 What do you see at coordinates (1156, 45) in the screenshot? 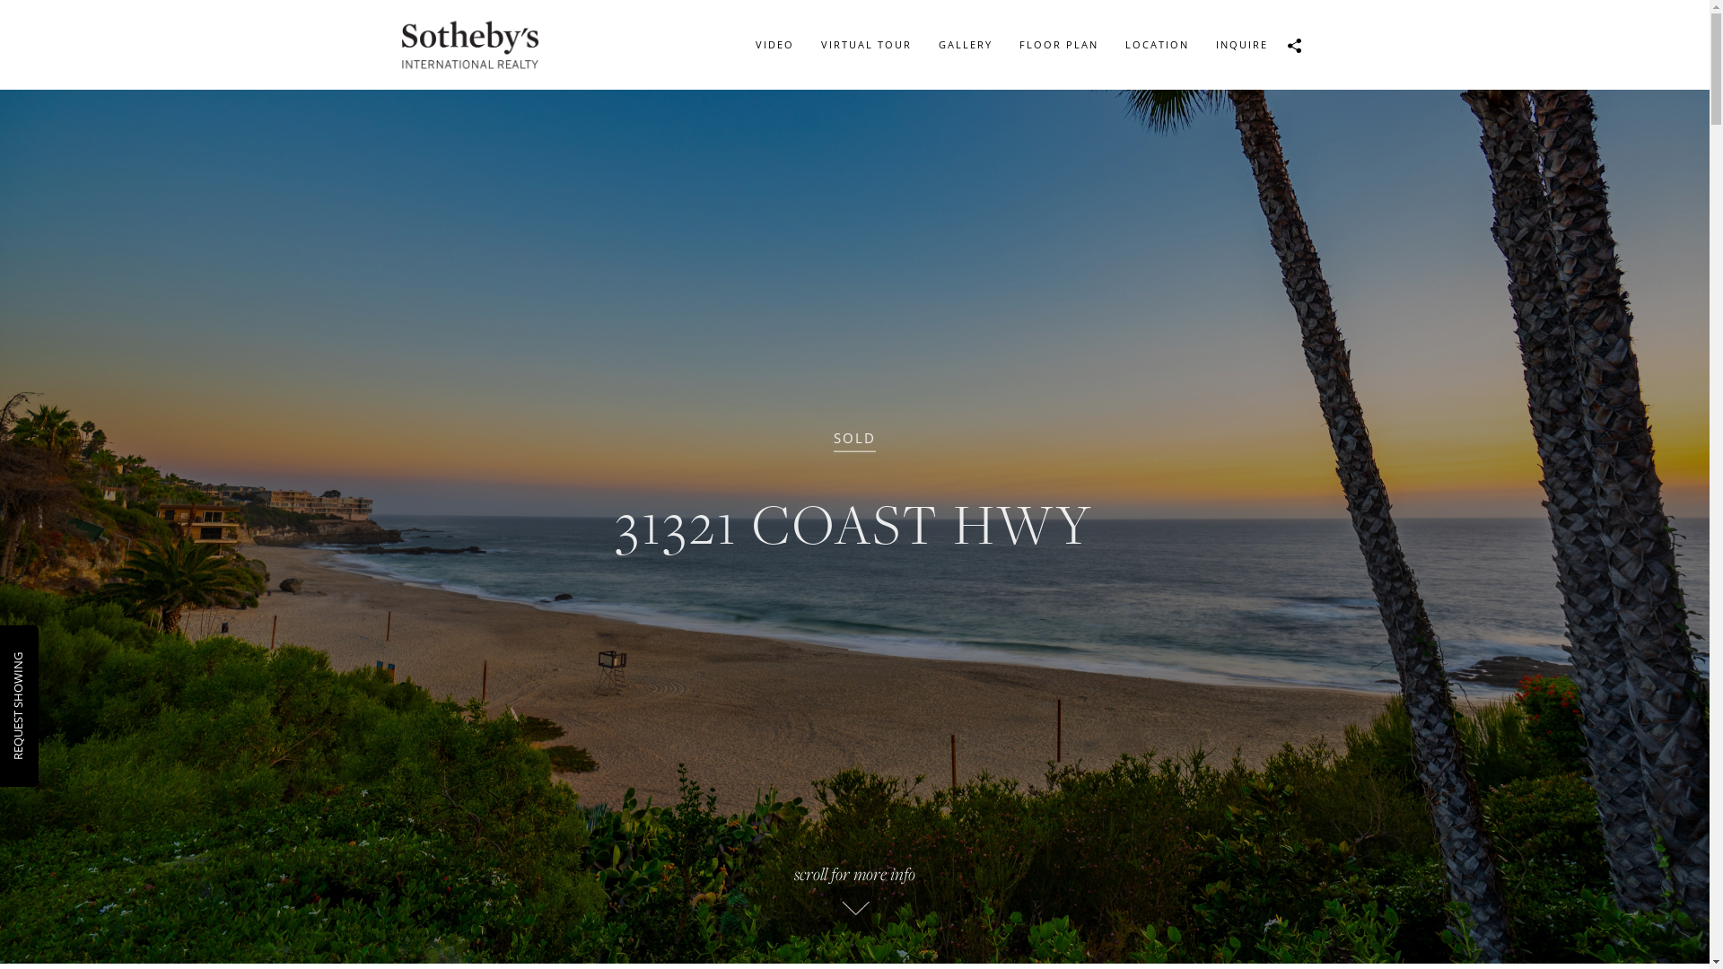
I see `LOCATION` at bounding box center [1156, 45].